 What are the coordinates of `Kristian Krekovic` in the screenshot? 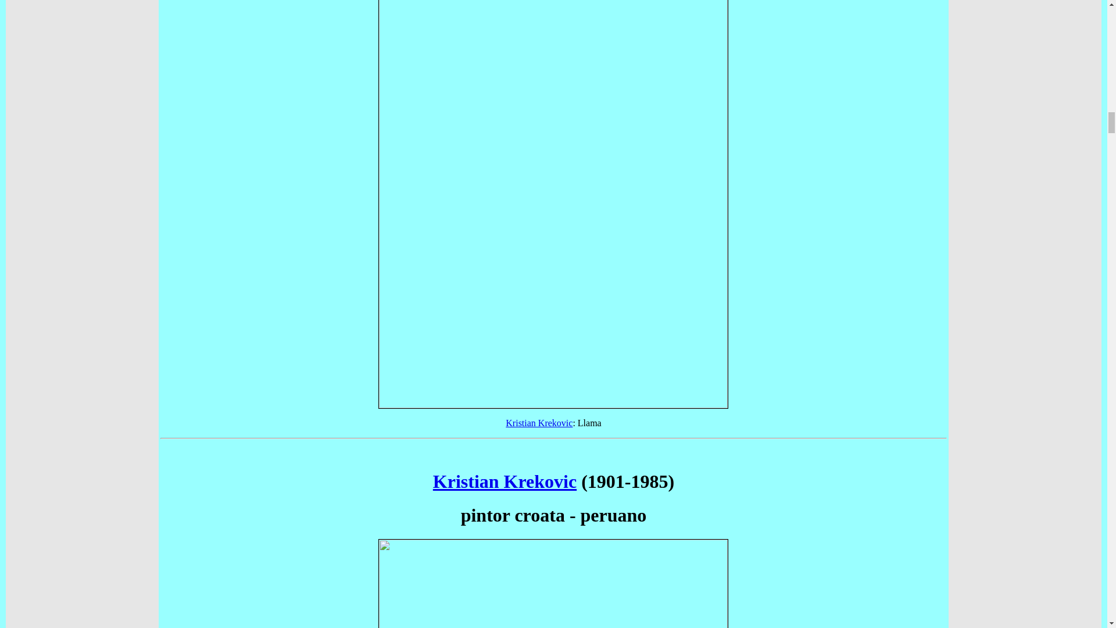 It's located at (538, 423).